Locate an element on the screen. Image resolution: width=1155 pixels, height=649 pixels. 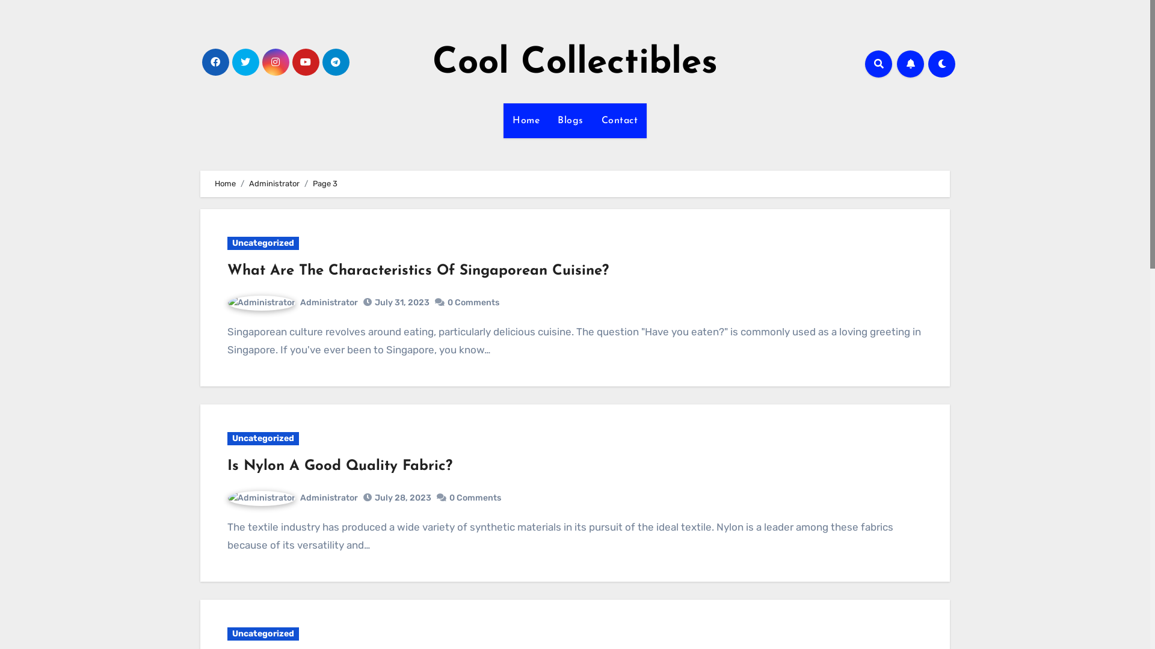
Home is located at coordinates (225, 184).